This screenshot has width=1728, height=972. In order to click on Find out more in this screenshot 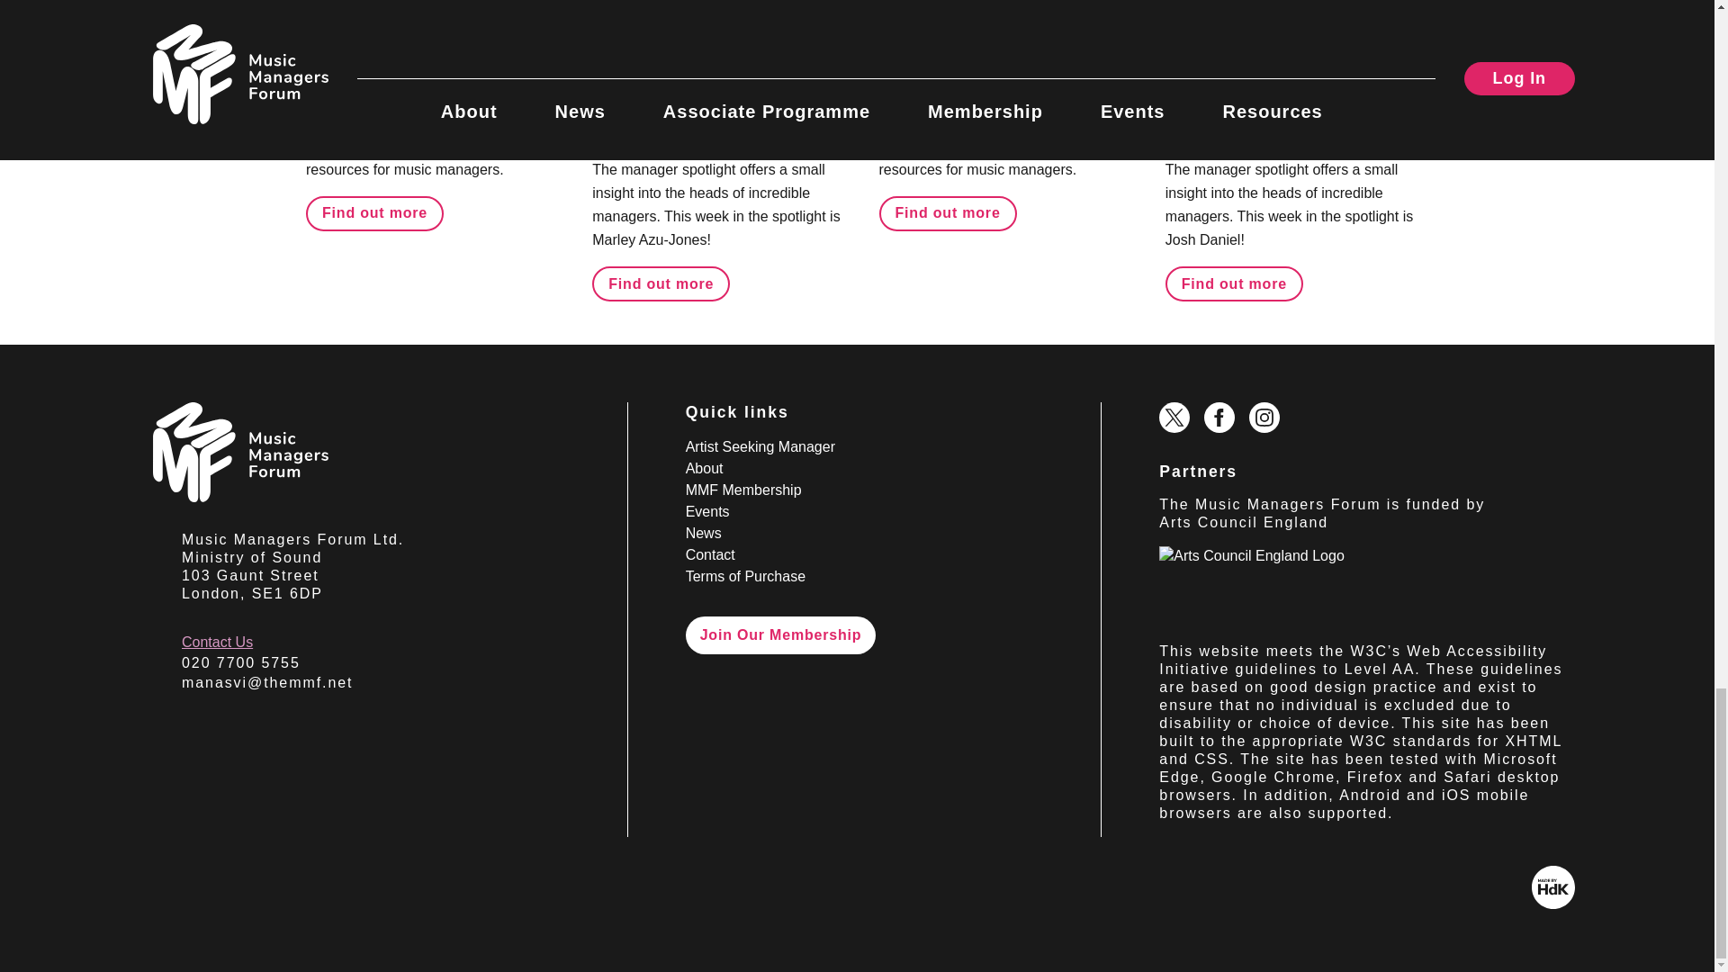, I will do `click(661, 283)`.